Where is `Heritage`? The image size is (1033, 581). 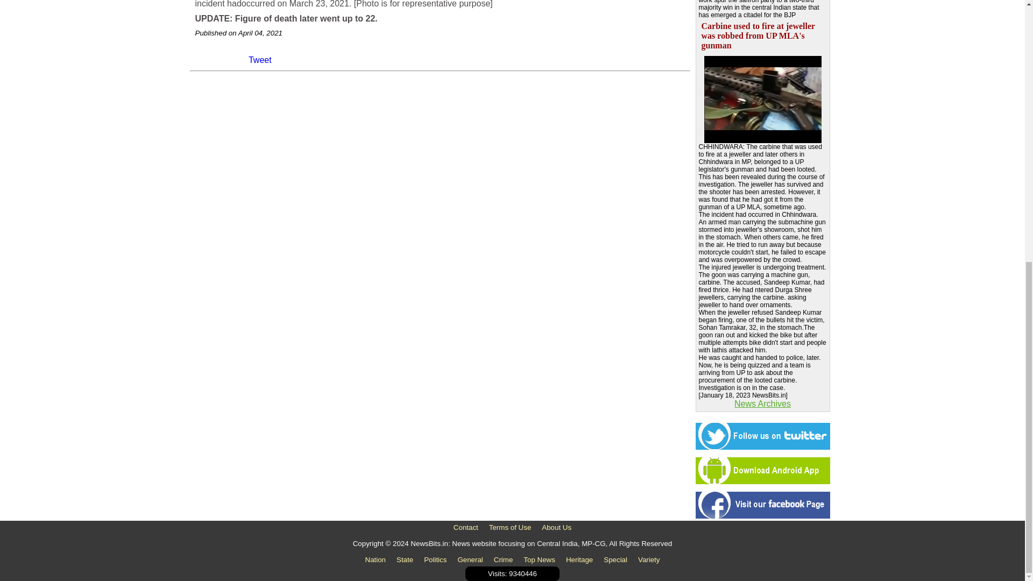
Heritage is located at coordinates (579, 559).